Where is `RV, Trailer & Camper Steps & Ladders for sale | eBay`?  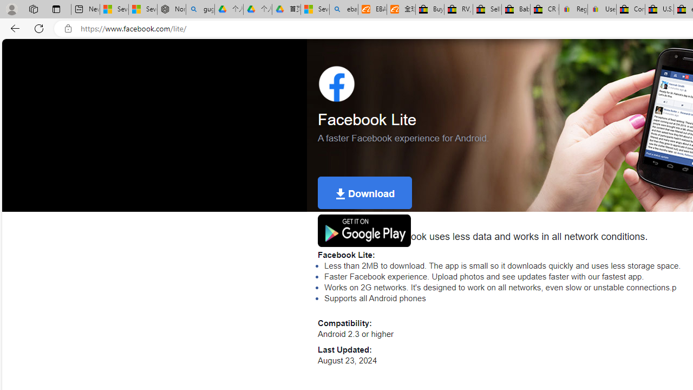
RV, Trailer & Camper Steps & Ladders for sale | eBay is located at coordinates (458, 10).